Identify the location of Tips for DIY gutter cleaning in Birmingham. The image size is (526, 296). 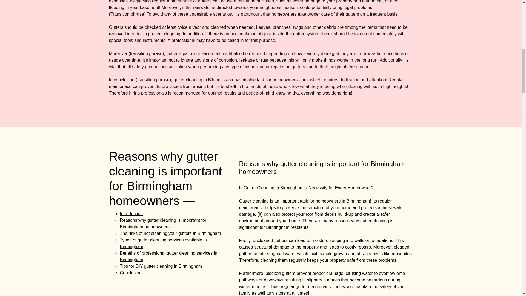
(161, 266).